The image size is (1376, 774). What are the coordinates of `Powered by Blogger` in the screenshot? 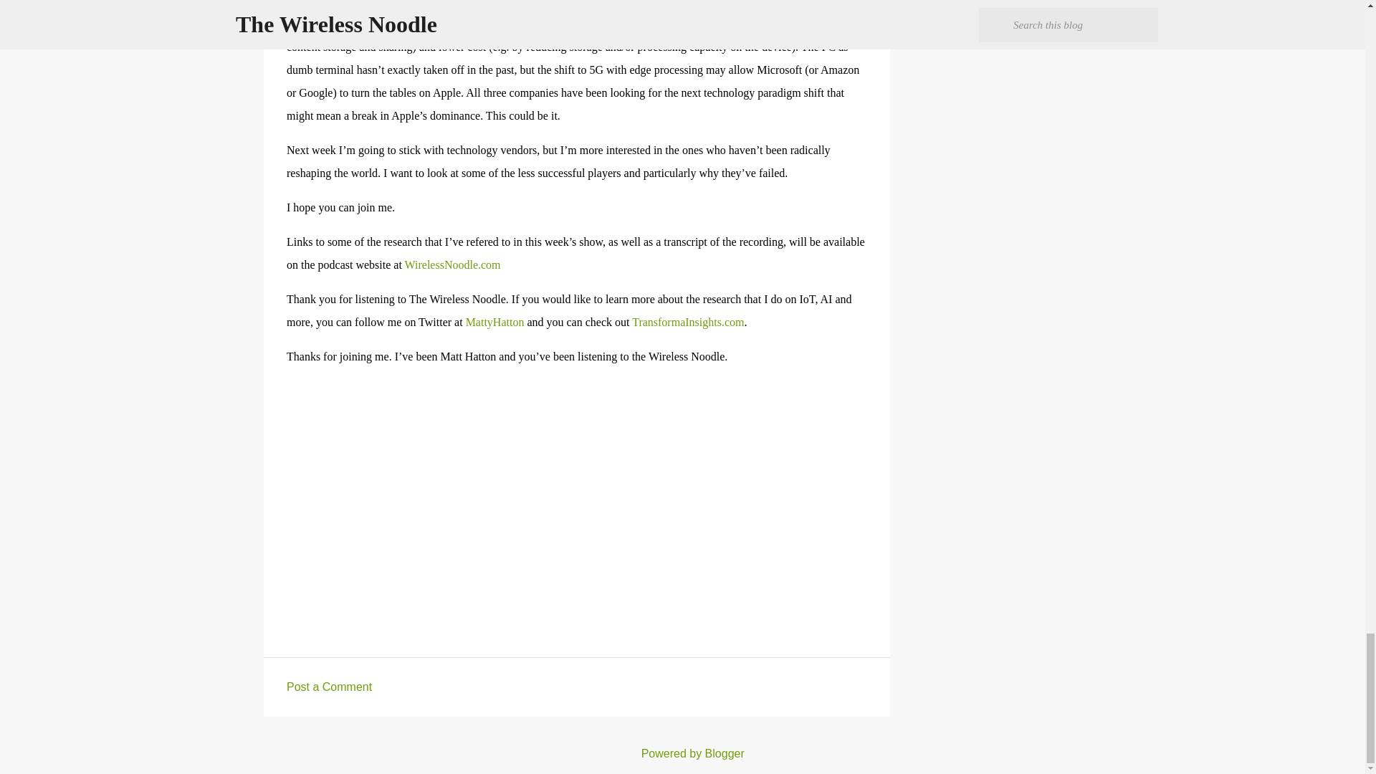 It's located at (682, 753).